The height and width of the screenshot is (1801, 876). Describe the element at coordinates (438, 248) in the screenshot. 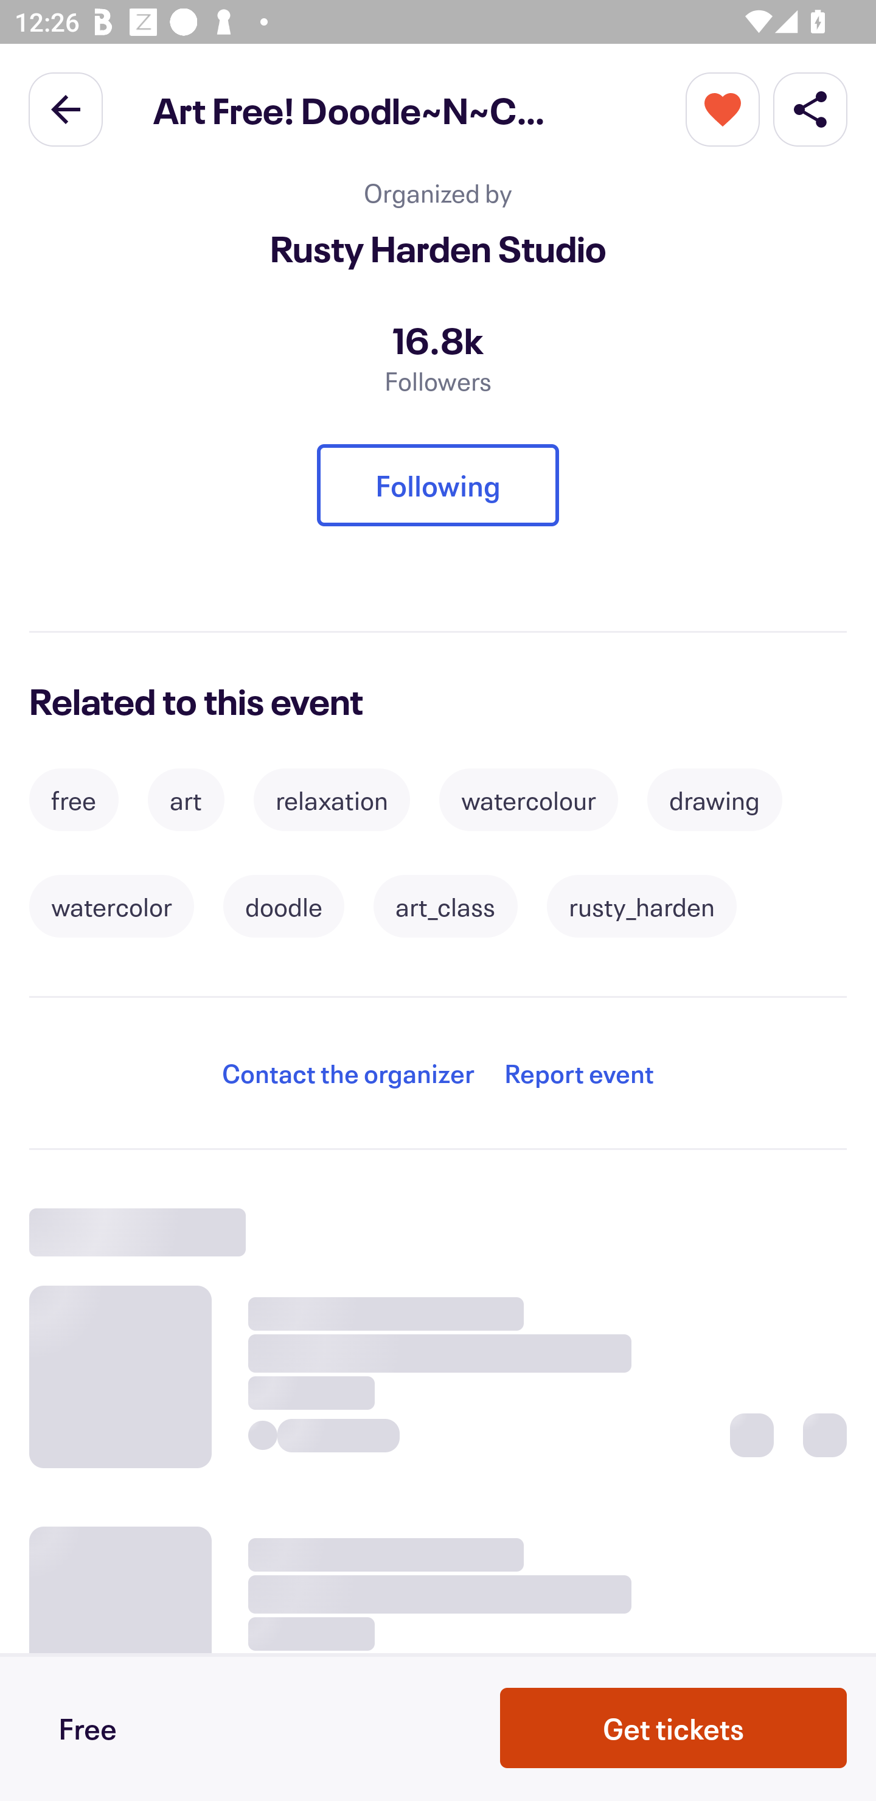

I see `Rusty Harden Studio` at that location.